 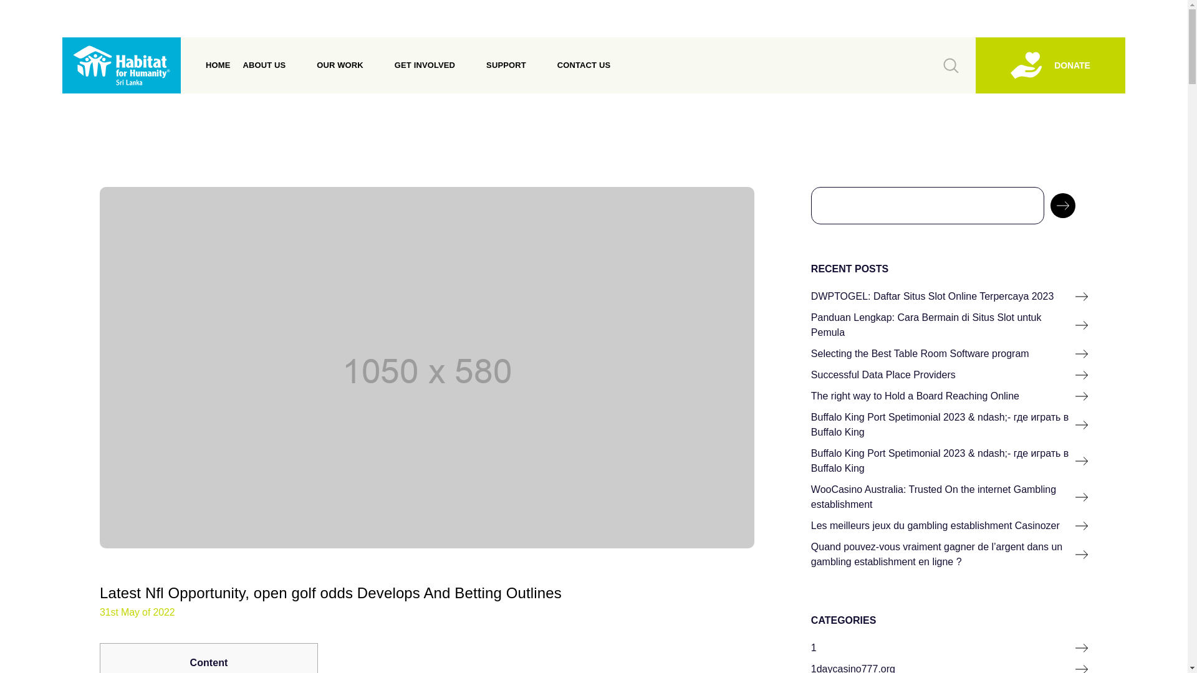 What do you see at coordinates (121, 65) in the screenshot?
I see `Habitat` at bounding box center [121, 65].